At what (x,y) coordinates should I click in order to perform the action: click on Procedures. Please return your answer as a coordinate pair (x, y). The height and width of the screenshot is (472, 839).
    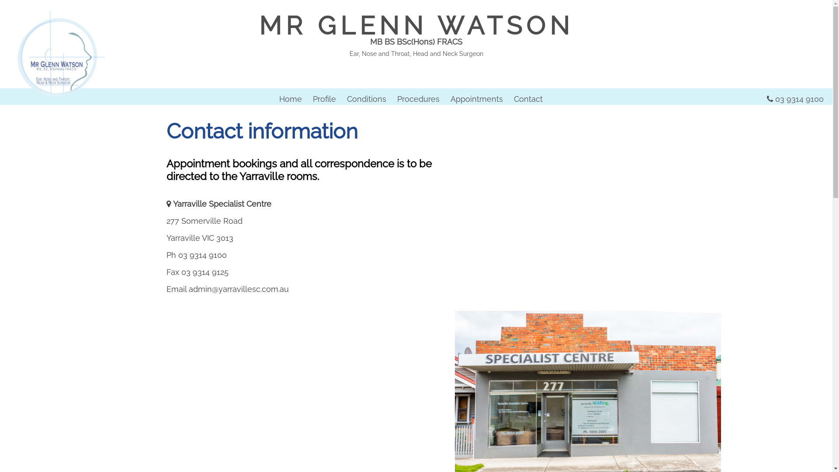
    Looking at the image, I should click on (418, 99).